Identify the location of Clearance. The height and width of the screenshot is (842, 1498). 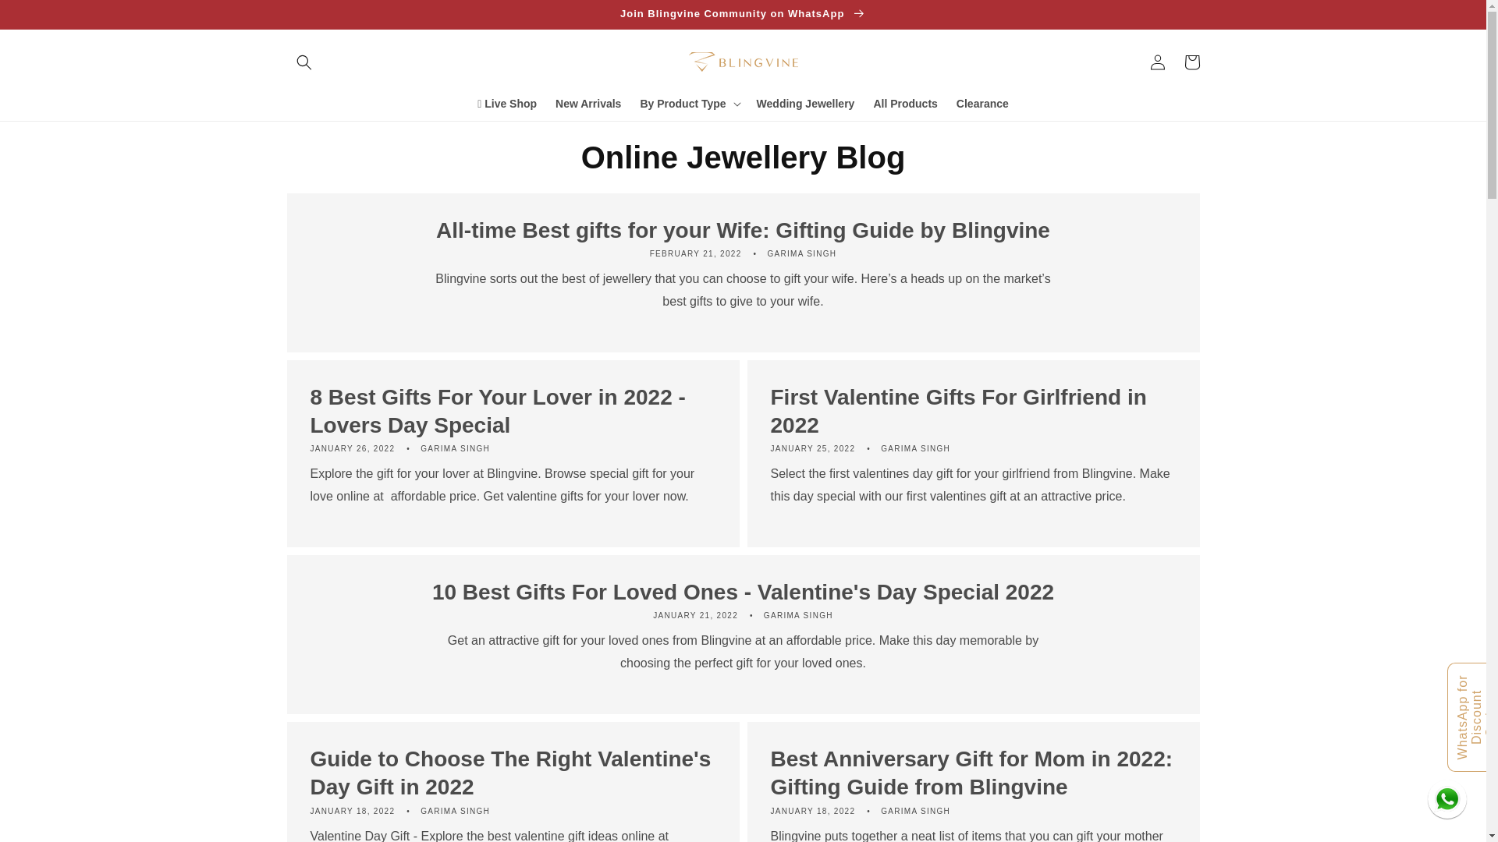
(982, 104).